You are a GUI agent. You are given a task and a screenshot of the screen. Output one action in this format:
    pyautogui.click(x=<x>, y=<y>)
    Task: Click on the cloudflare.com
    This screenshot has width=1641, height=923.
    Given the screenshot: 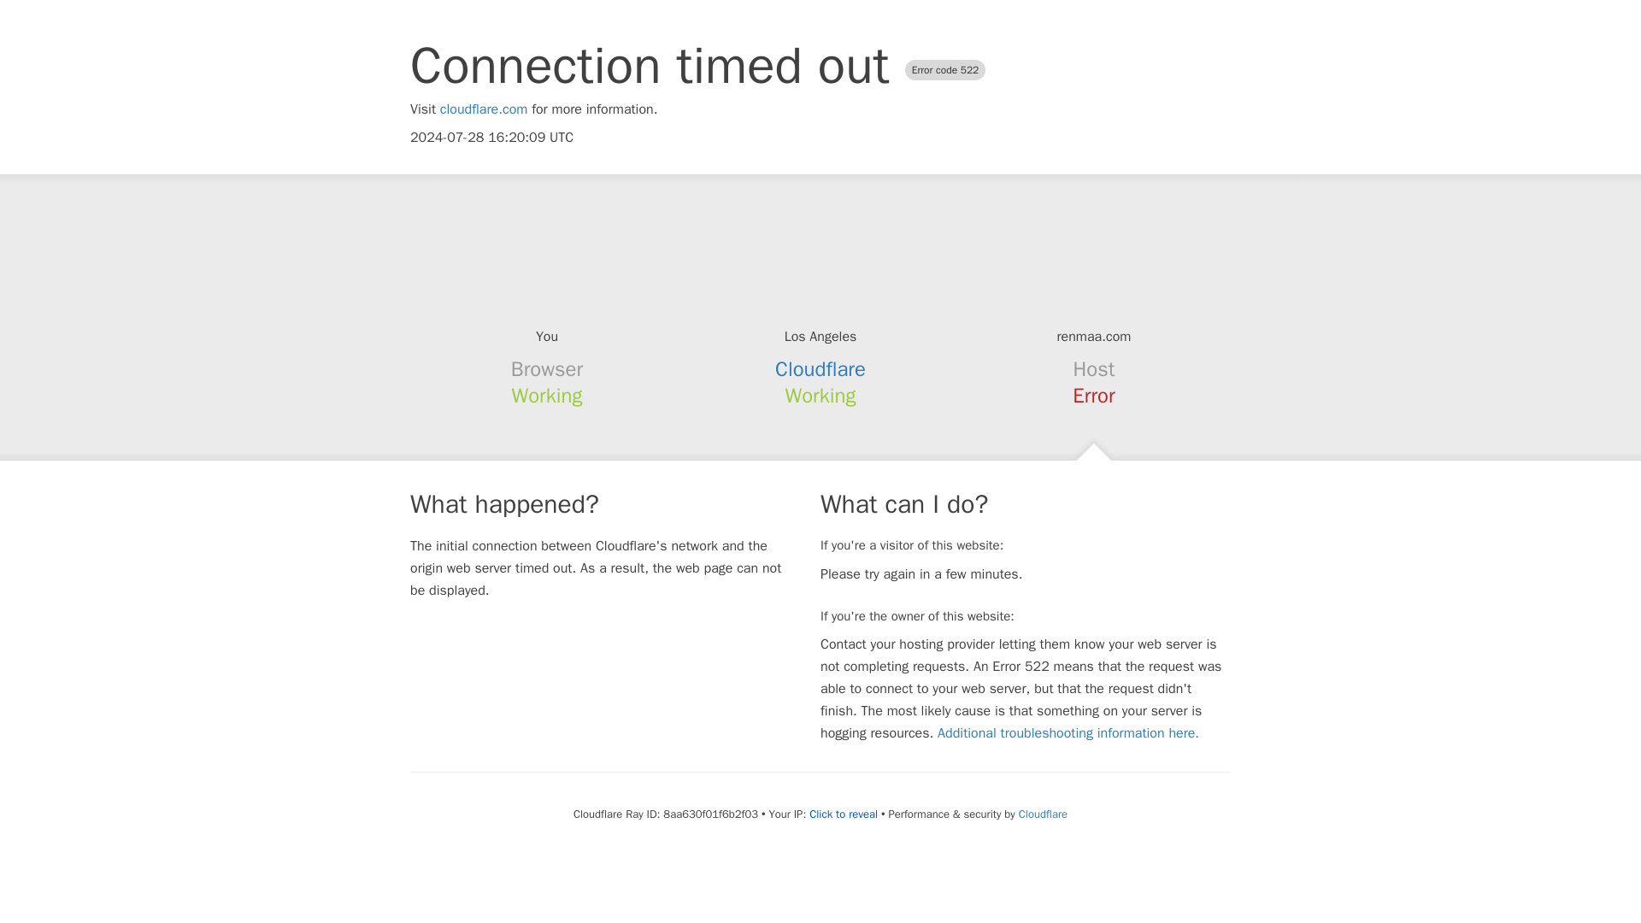 What is the action you would take?
    pyautogui.click(x=484, y=109)
    